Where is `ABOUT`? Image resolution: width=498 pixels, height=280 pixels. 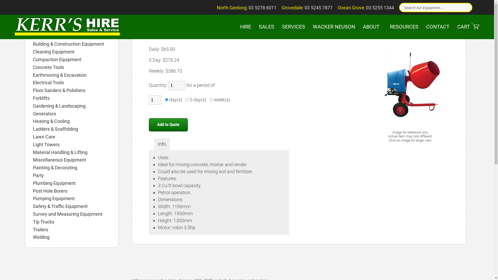 ABOUT is located at coordinates (371, 27).